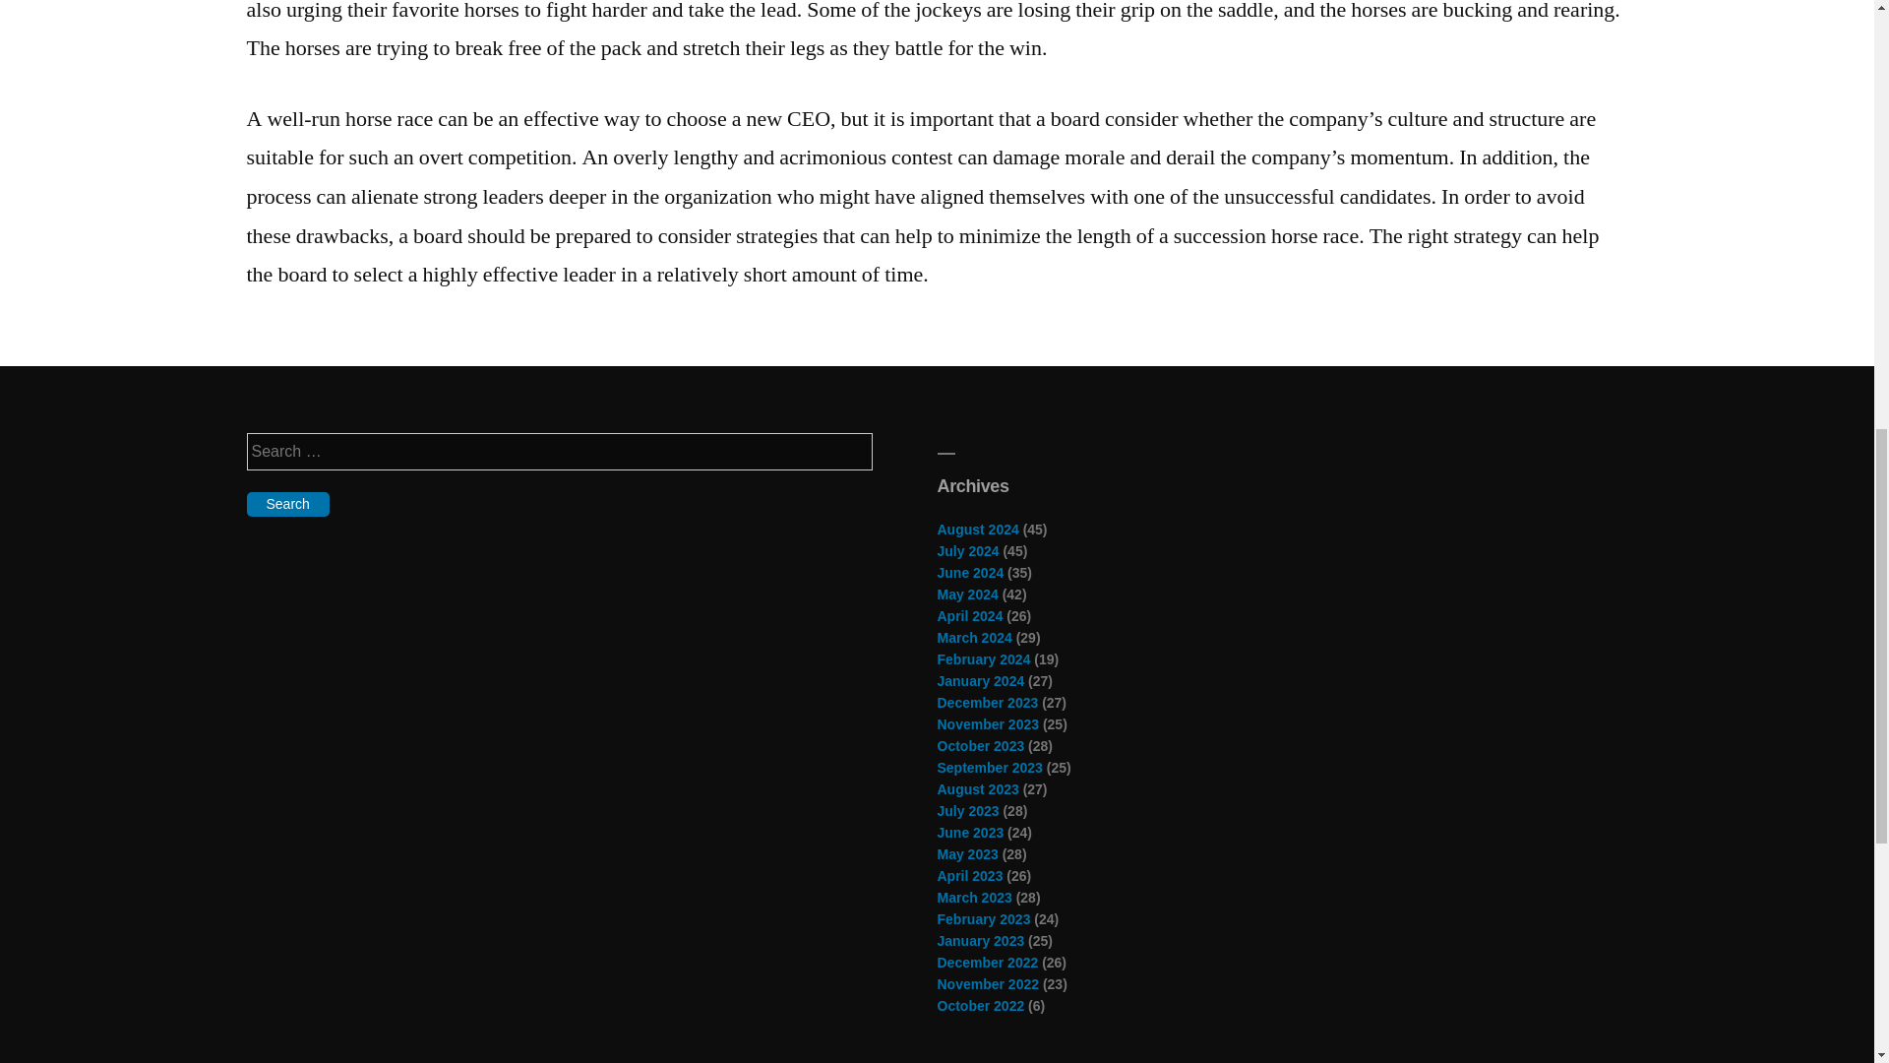 This screenshot has height=1063, width=1889. Describe the element at coordinates (990, 768) in the screenshot. I see `September 2023` at that location.